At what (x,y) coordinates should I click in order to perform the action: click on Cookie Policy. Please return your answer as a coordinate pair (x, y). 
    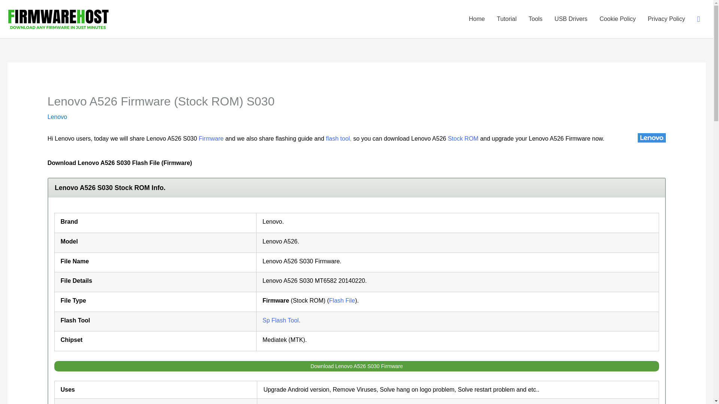
    Looking at the image, I should click on (618, 19).